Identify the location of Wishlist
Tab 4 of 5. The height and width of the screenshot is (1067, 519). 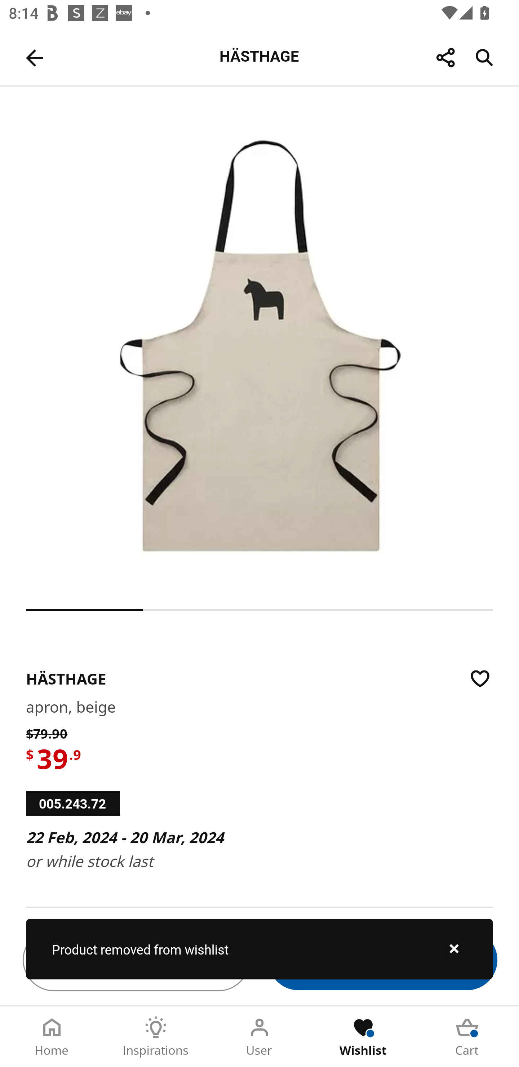
(363, 1037).